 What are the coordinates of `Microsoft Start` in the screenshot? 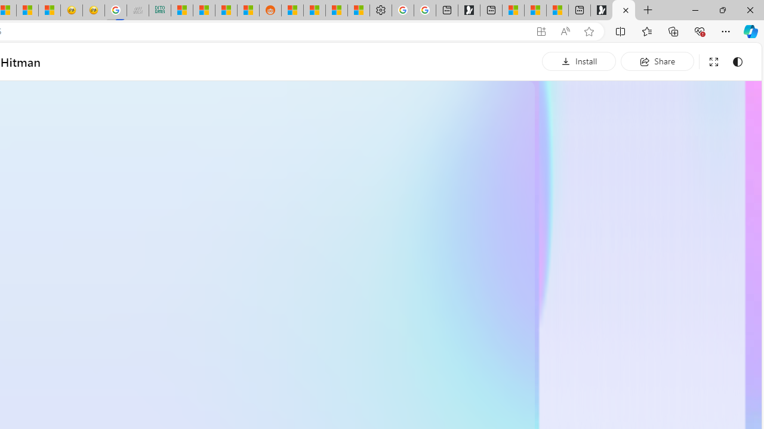 It's located at (535, 11).